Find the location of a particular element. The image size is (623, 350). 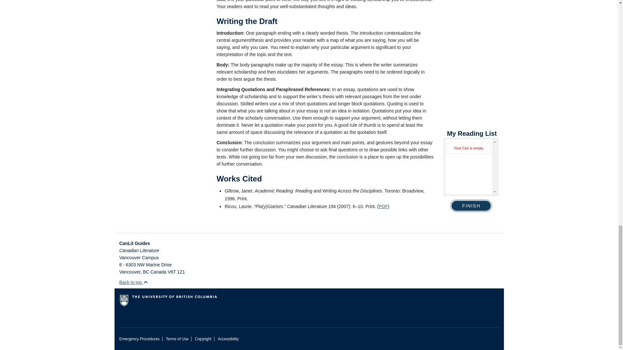

Link to article PDF is located at coordinates (383, 206).